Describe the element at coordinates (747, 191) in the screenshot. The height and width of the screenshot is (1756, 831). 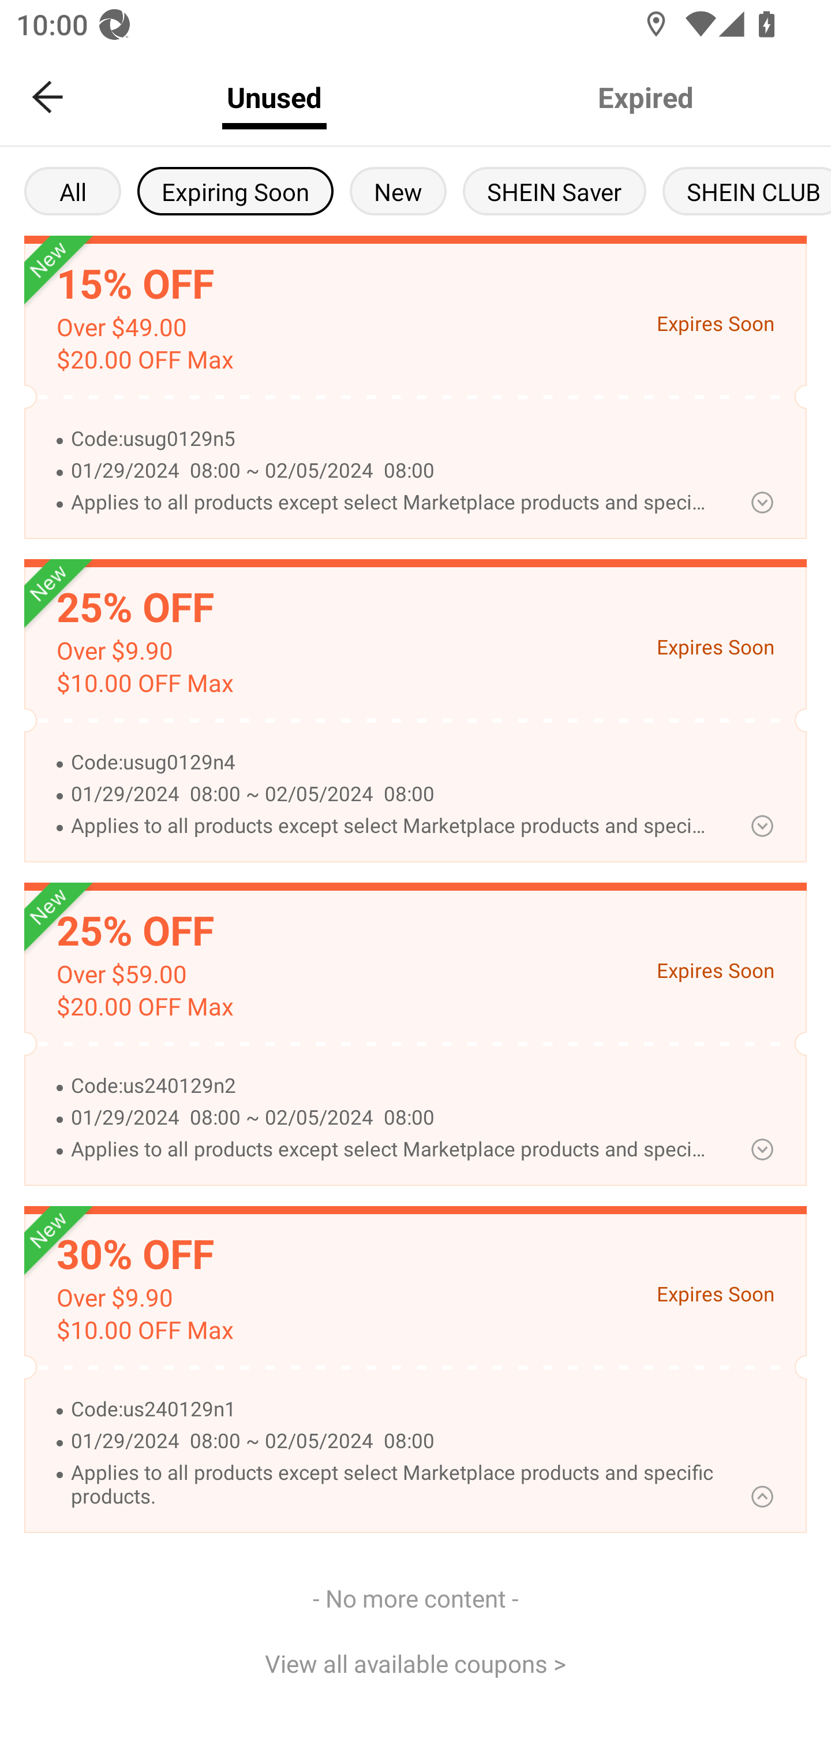
I see `SHEIN CLUB` at that location.